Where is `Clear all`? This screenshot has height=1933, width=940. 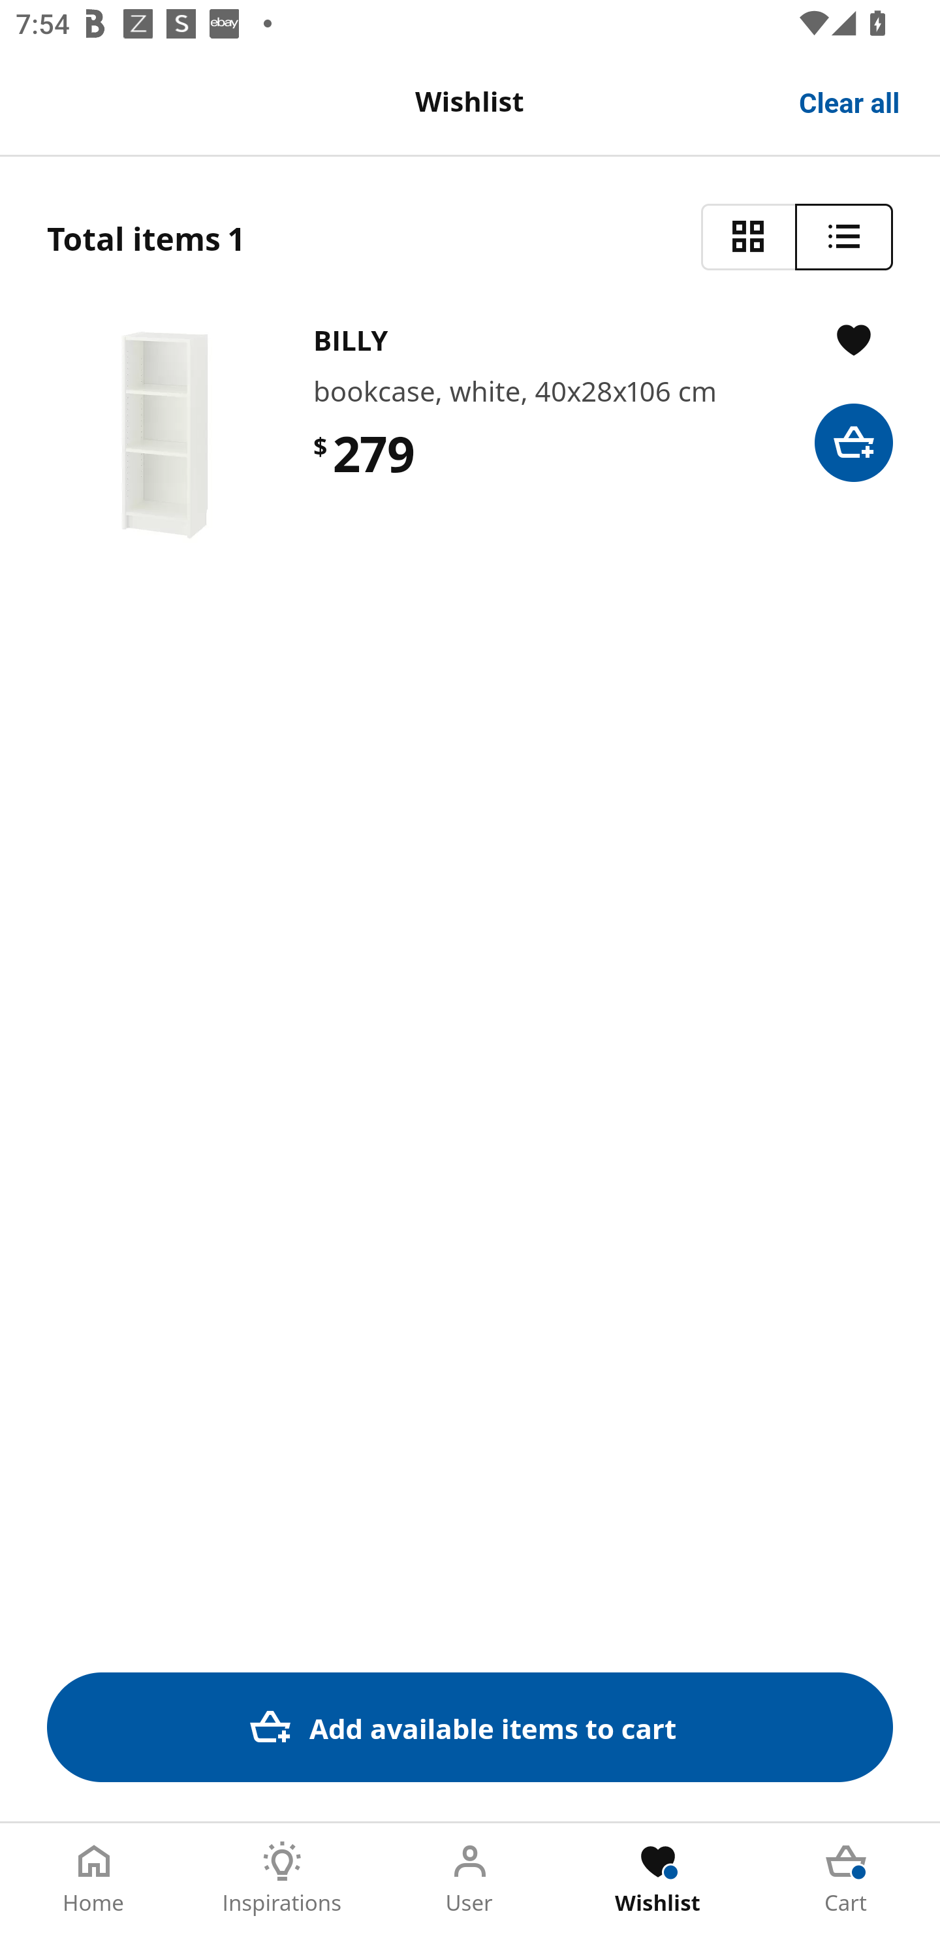
Clear all is located at coordinates (850, 101).